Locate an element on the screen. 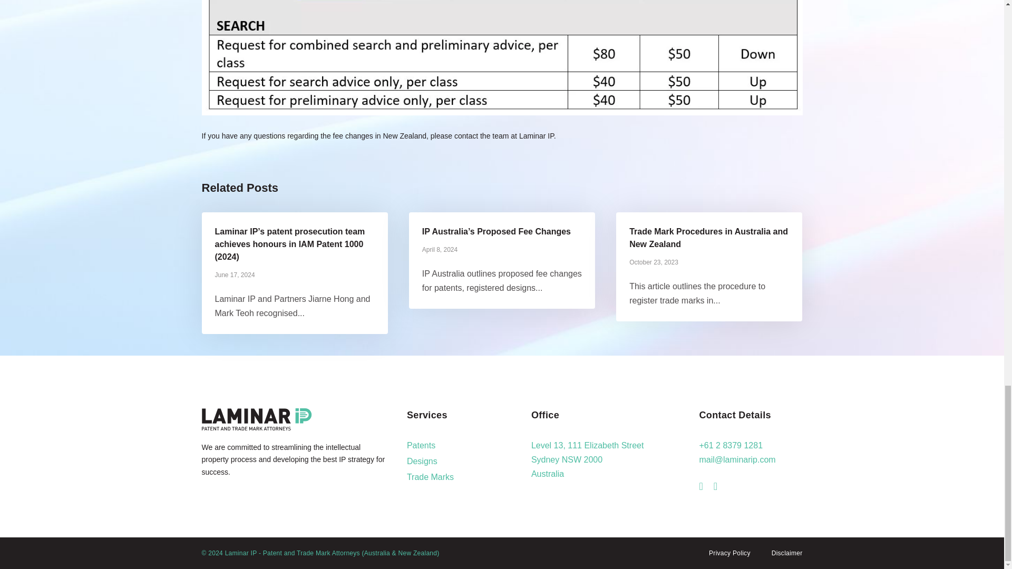  Patents is located at coordinates (421, 446).